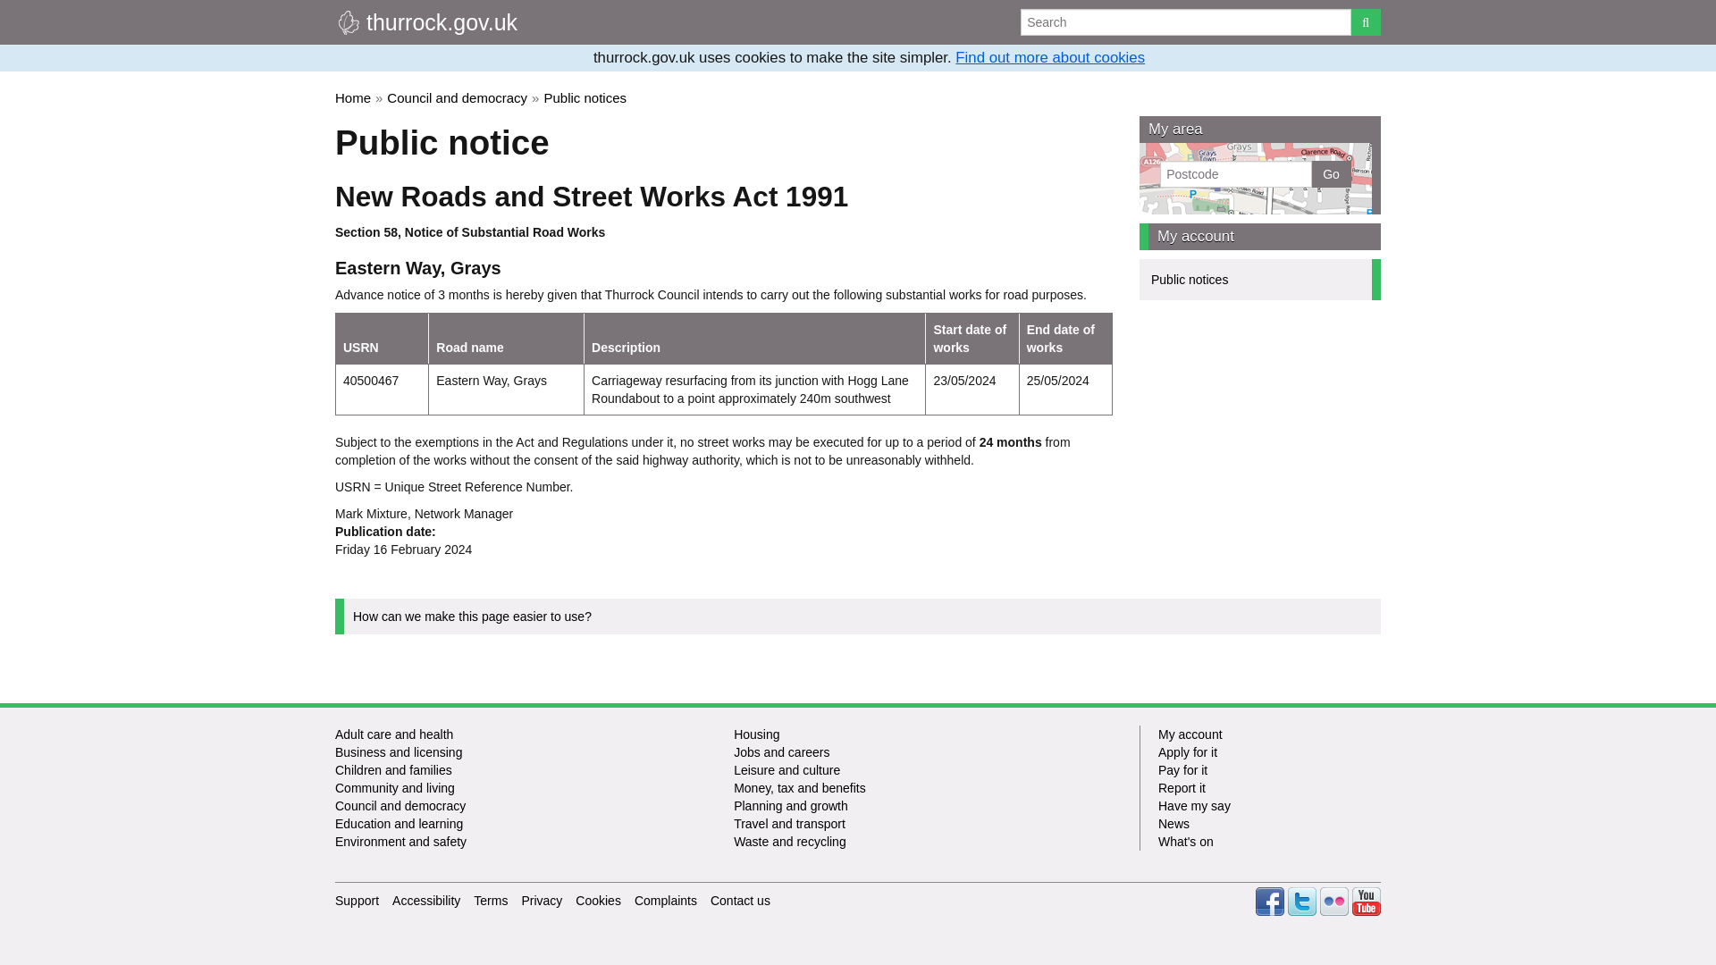 Image resolution: width=1716 pixels, height=965 pixels. What do you see at coordinates (1301, 901) in the screenshot?
I see `Thurrock Council on Twitter` at bounding box center [1301, 901].